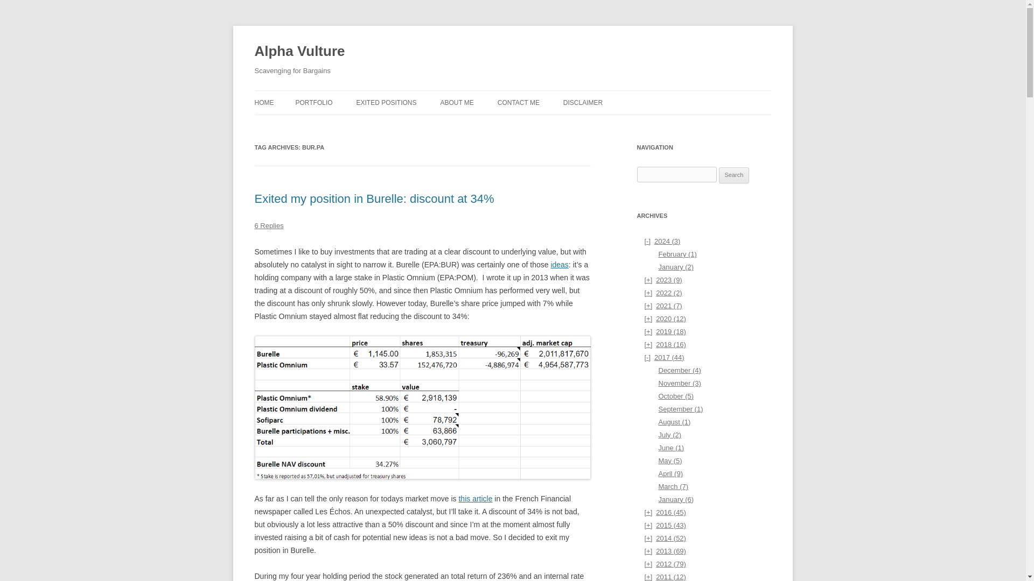 The height and width of the screenshot is (581, 1034). I want to click on Alpha Vulture, so click(299, 52).